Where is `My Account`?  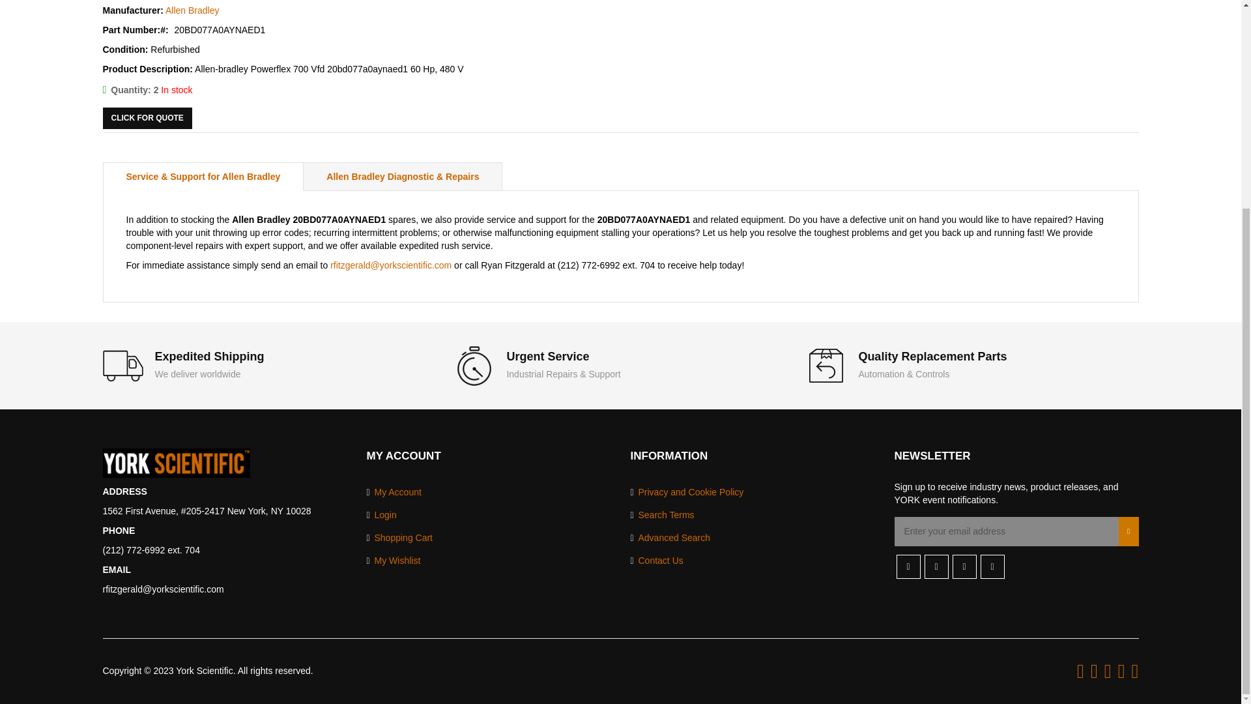
My Account is located at coordinates (394, 492).